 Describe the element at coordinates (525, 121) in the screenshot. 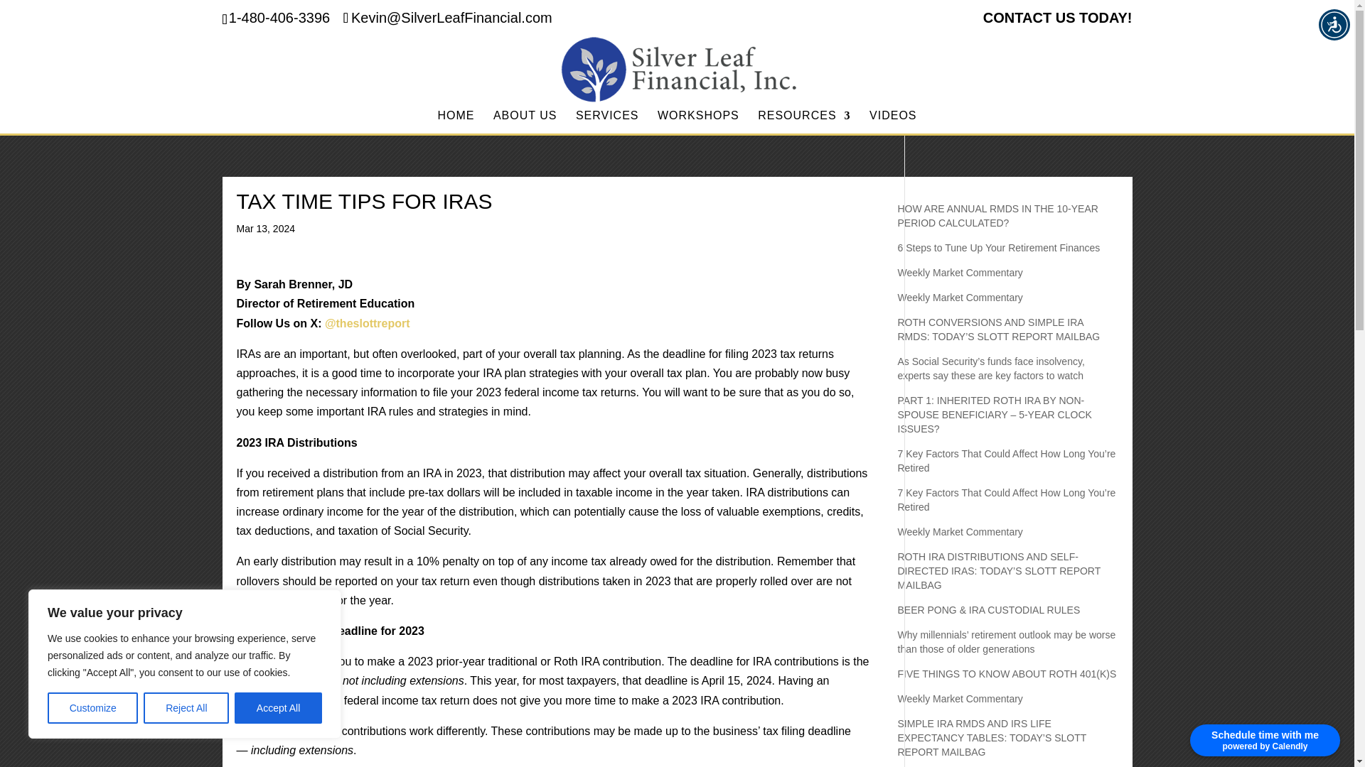

I see `ABOUT US` at that location.